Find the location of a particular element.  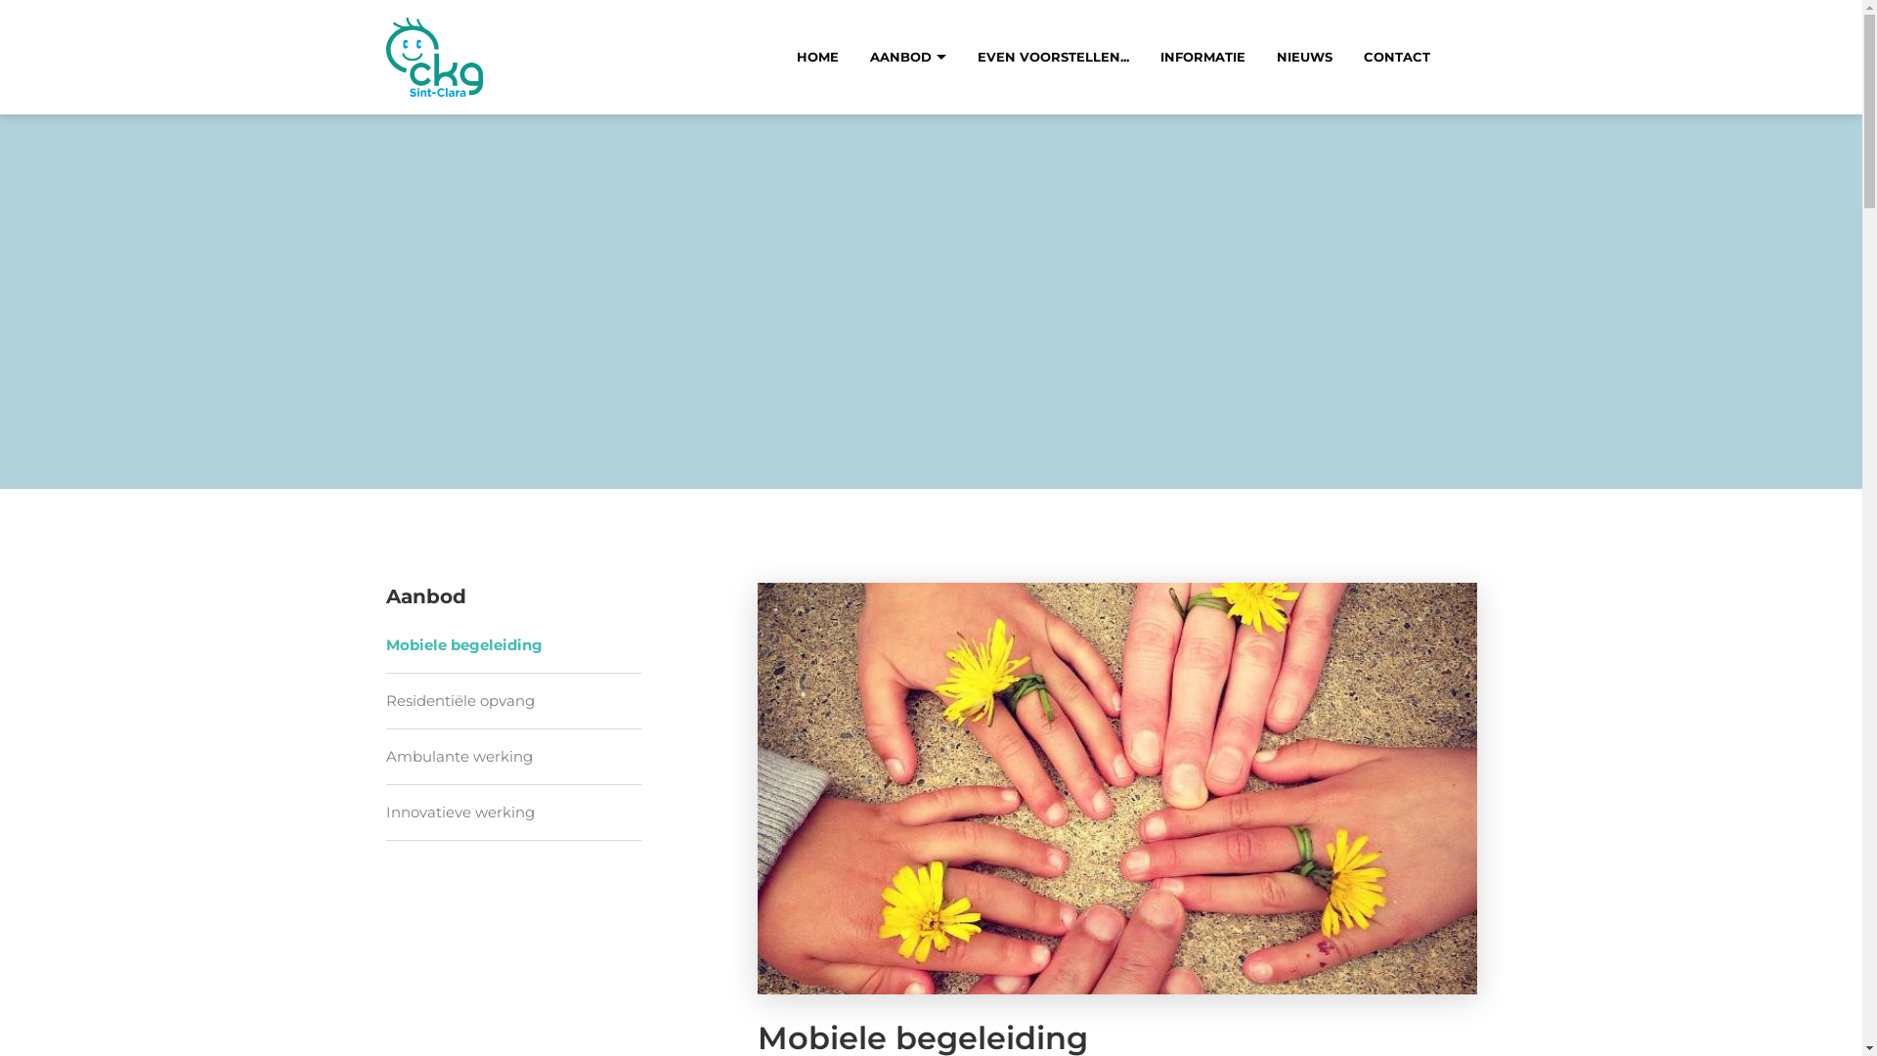

NIEUWS is located at coordinates (1304, 57).